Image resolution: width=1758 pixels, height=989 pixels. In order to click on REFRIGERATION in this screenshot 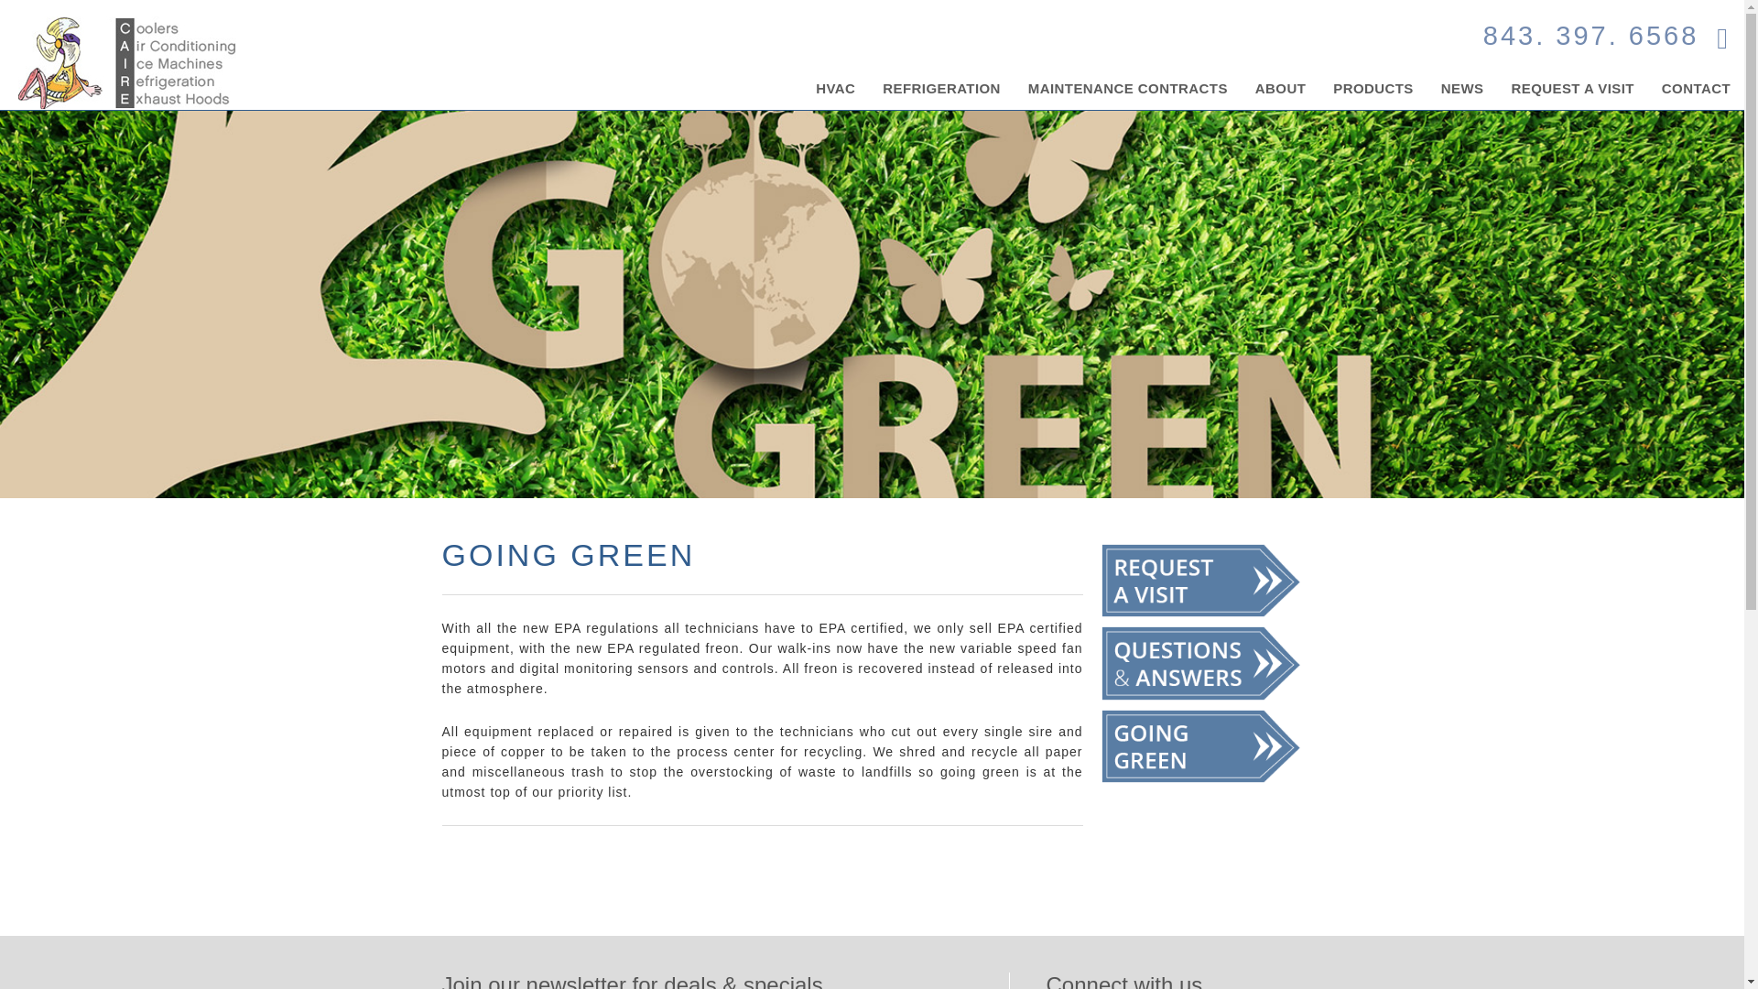, I will do `click(941, 88)`.